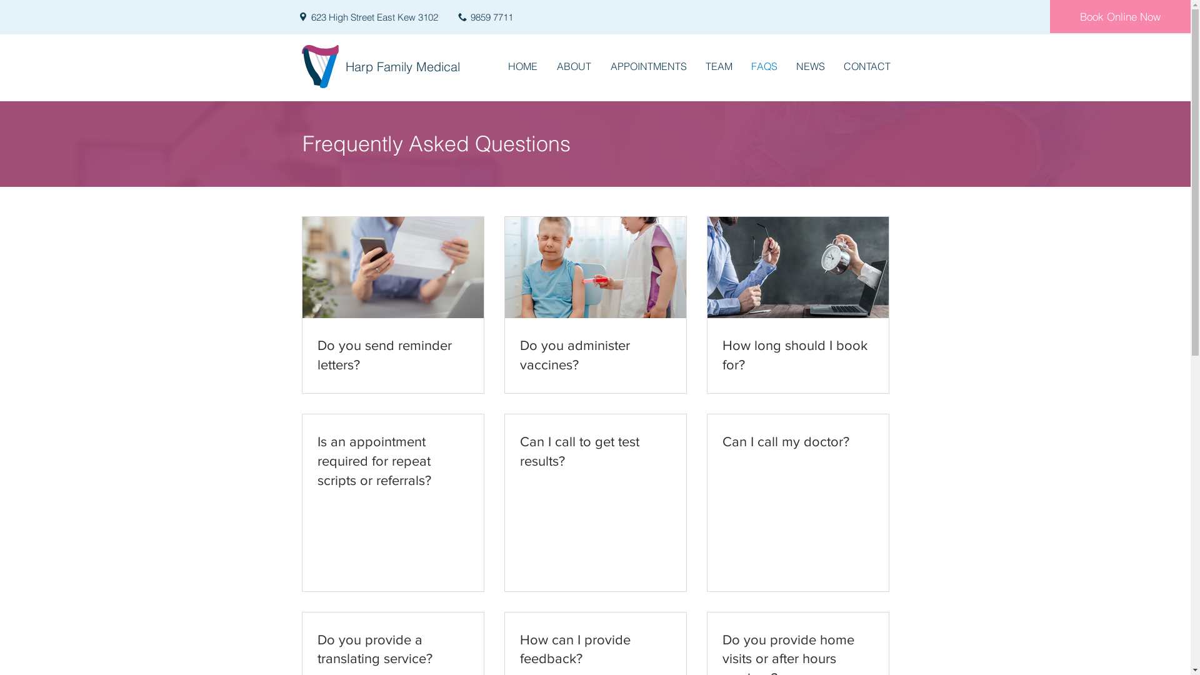 Image resolution: width=1200 pixels, height=675 pixels. What do you see at coordinates (596, 356) in the screenshot?
I see `Do you administer vaccines?` at bounding box center [596, 356].